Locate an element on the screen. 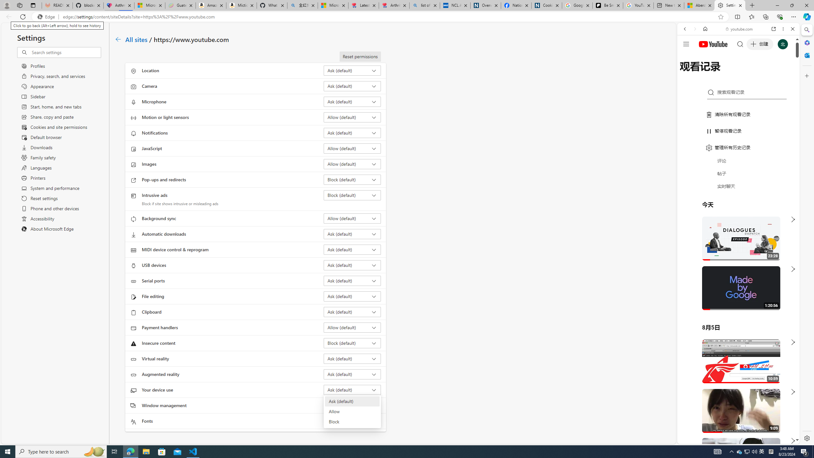 The width and height of the screenshot is (814, 458). Actions for this site is located at coordinates (767, 370).